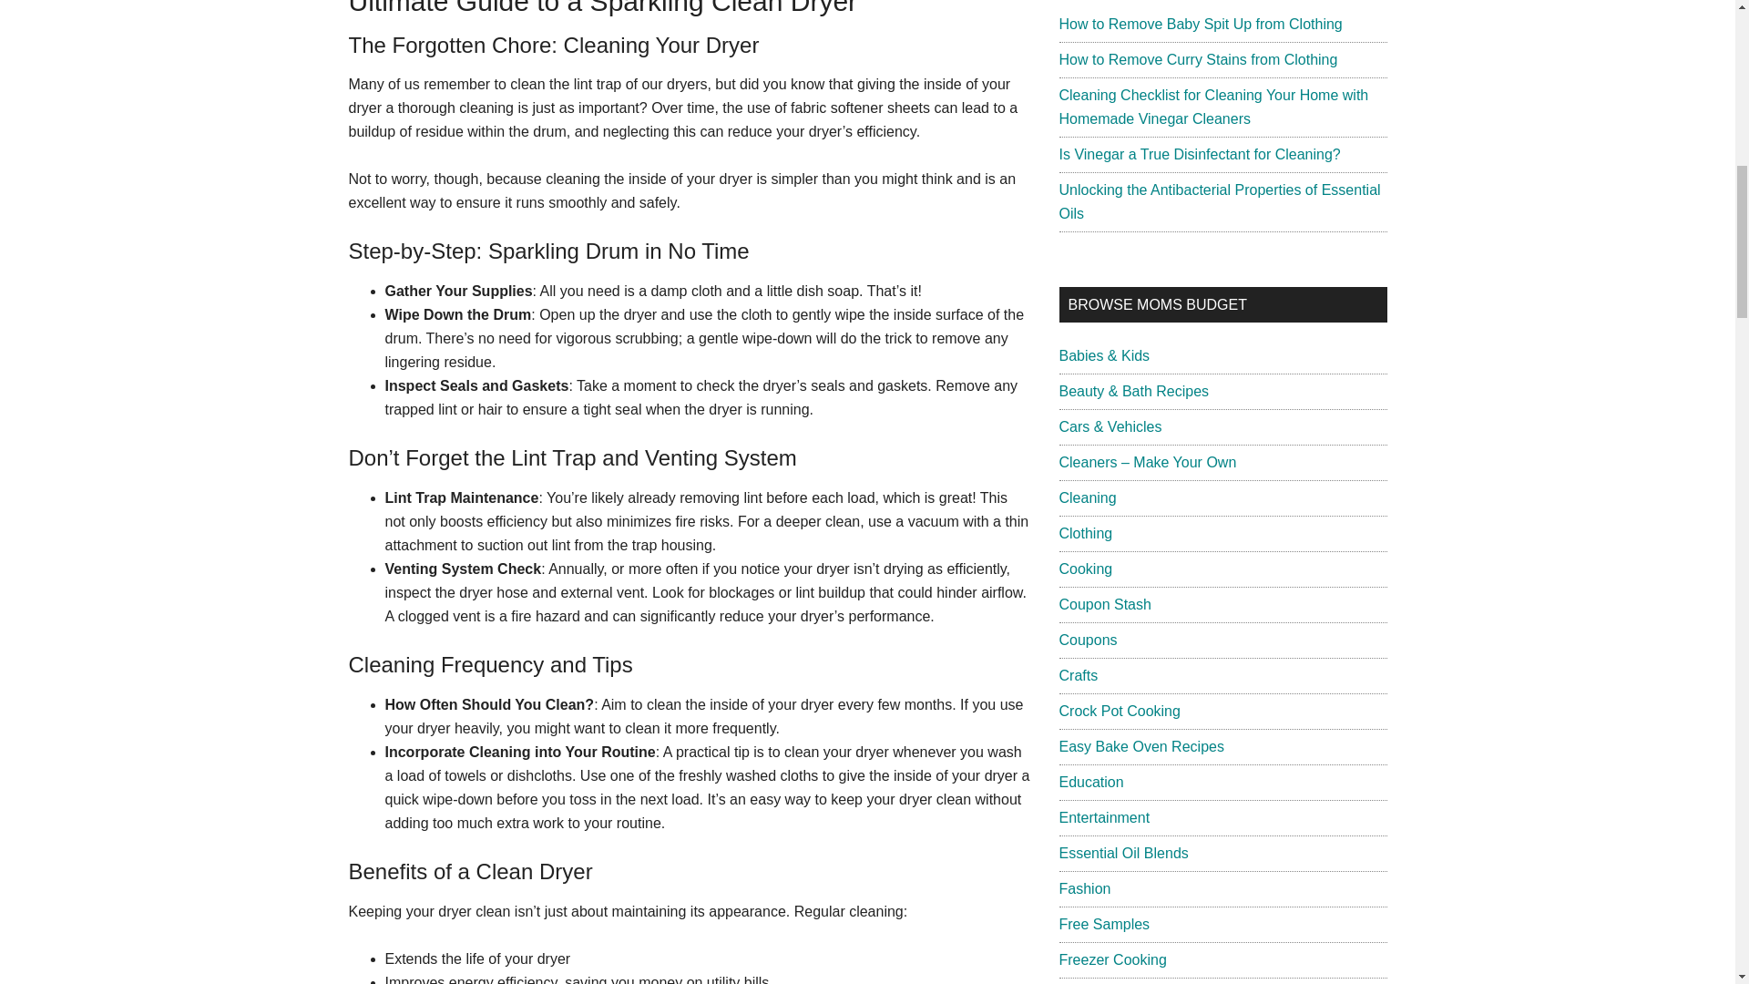  I want to click on Clothing, so click(1085, 533).